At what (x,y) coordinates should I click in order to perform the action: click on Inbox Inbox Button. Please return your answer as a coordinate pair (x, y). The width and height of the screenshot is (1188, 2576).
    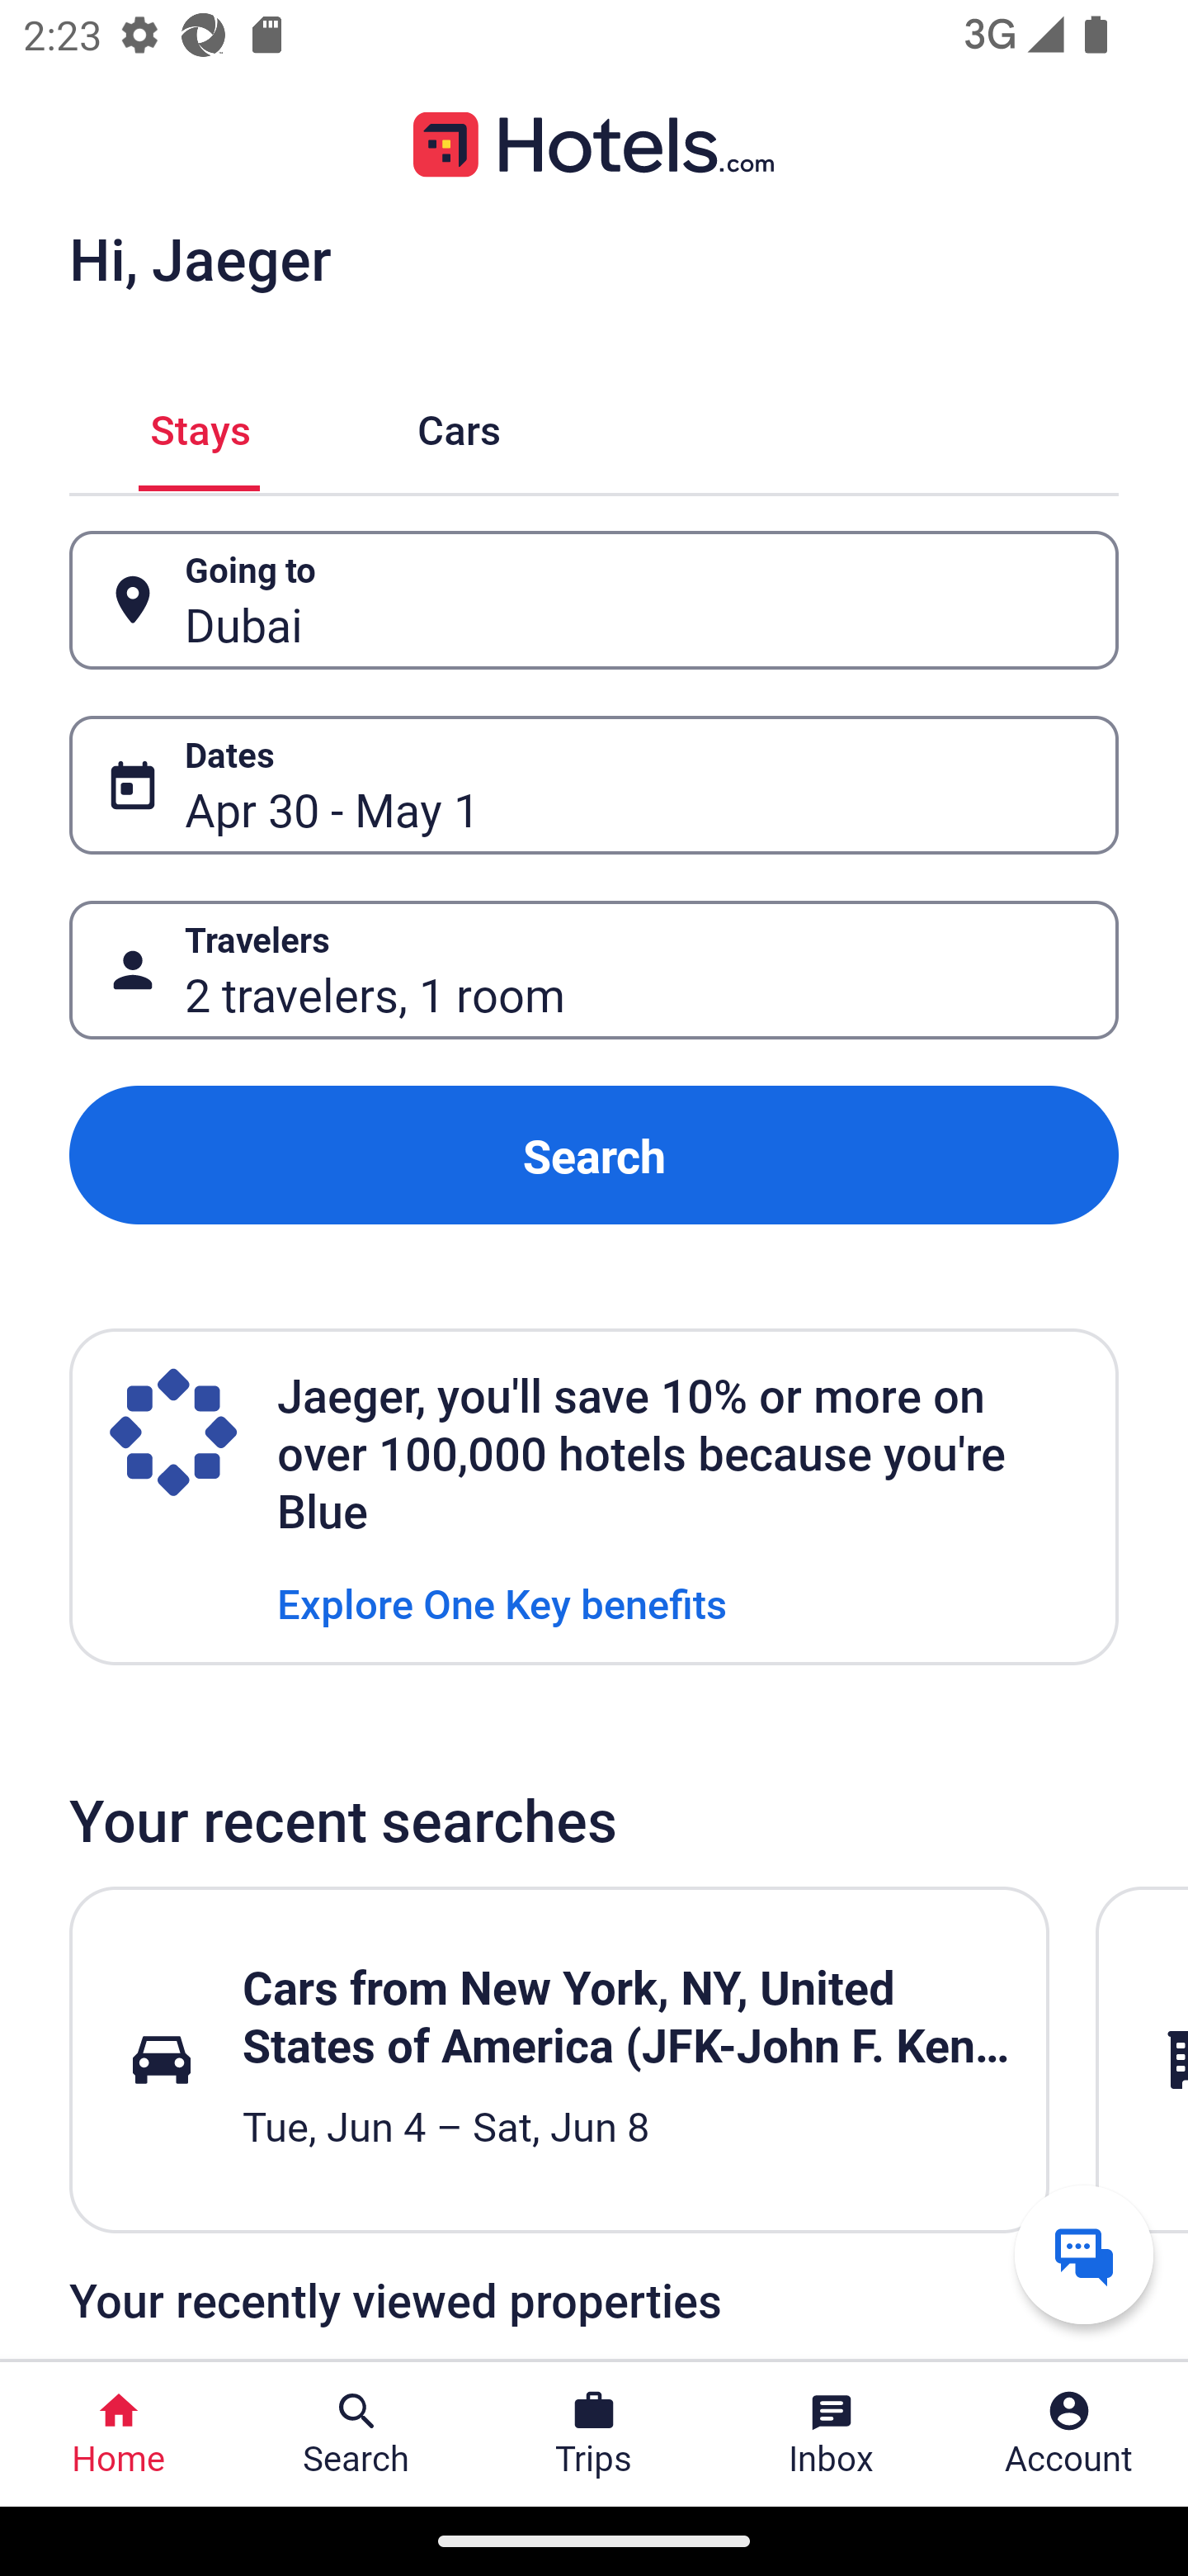
    Looking at the image, I should click on (832, 2434).